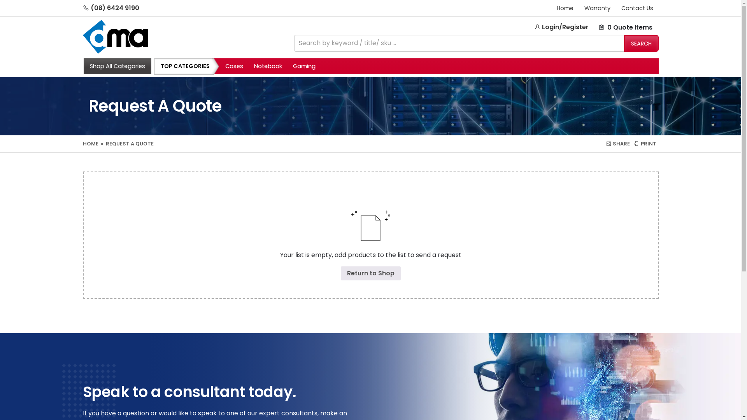 This screenshot has height=420, width=747. Describe the element at coordinates (625, 27) in the screenshot. I see `0 Quote Items` at that location.